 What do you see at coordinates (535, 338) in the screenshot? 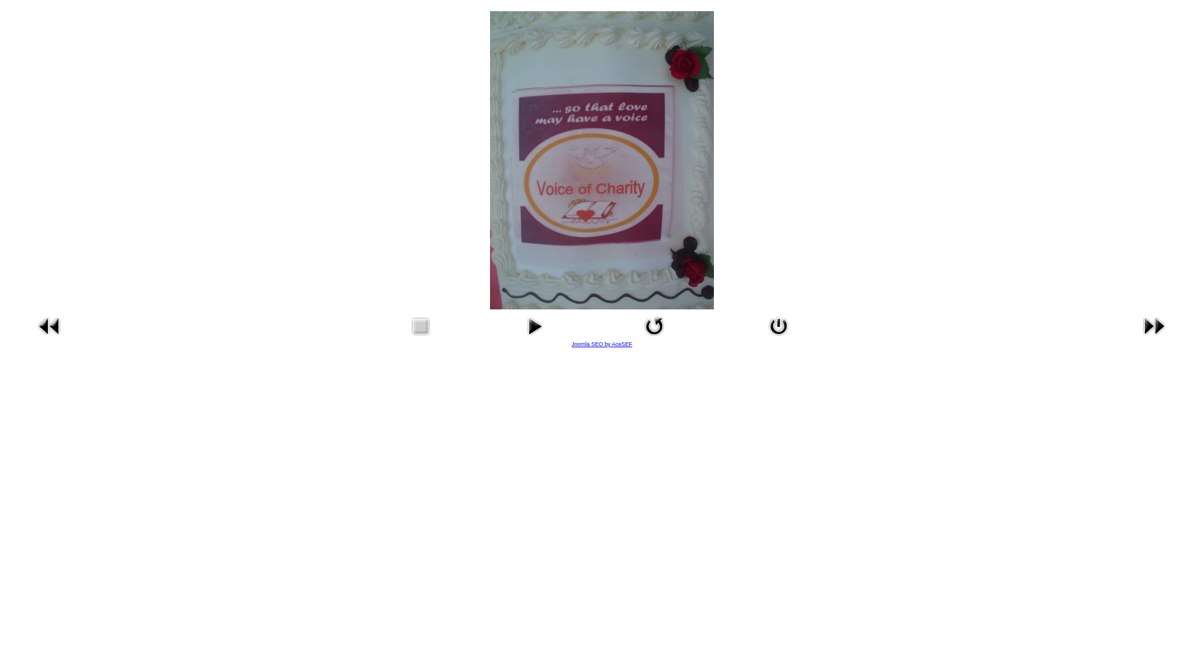
I see `Start Slideshow` at bounding box center [535, 338].